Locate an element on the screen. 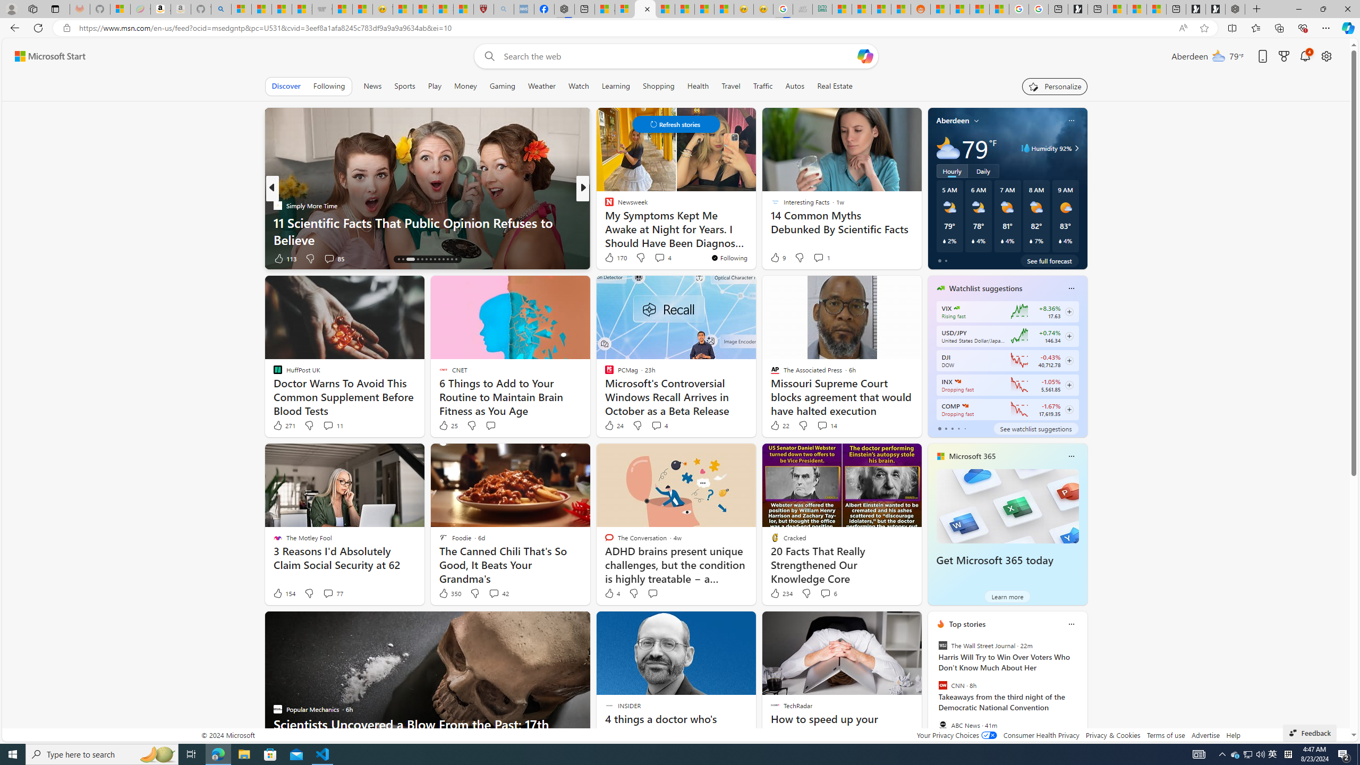 This screenshot has height=765, width=1360. 170 Like is located at coordinates (615, 257).